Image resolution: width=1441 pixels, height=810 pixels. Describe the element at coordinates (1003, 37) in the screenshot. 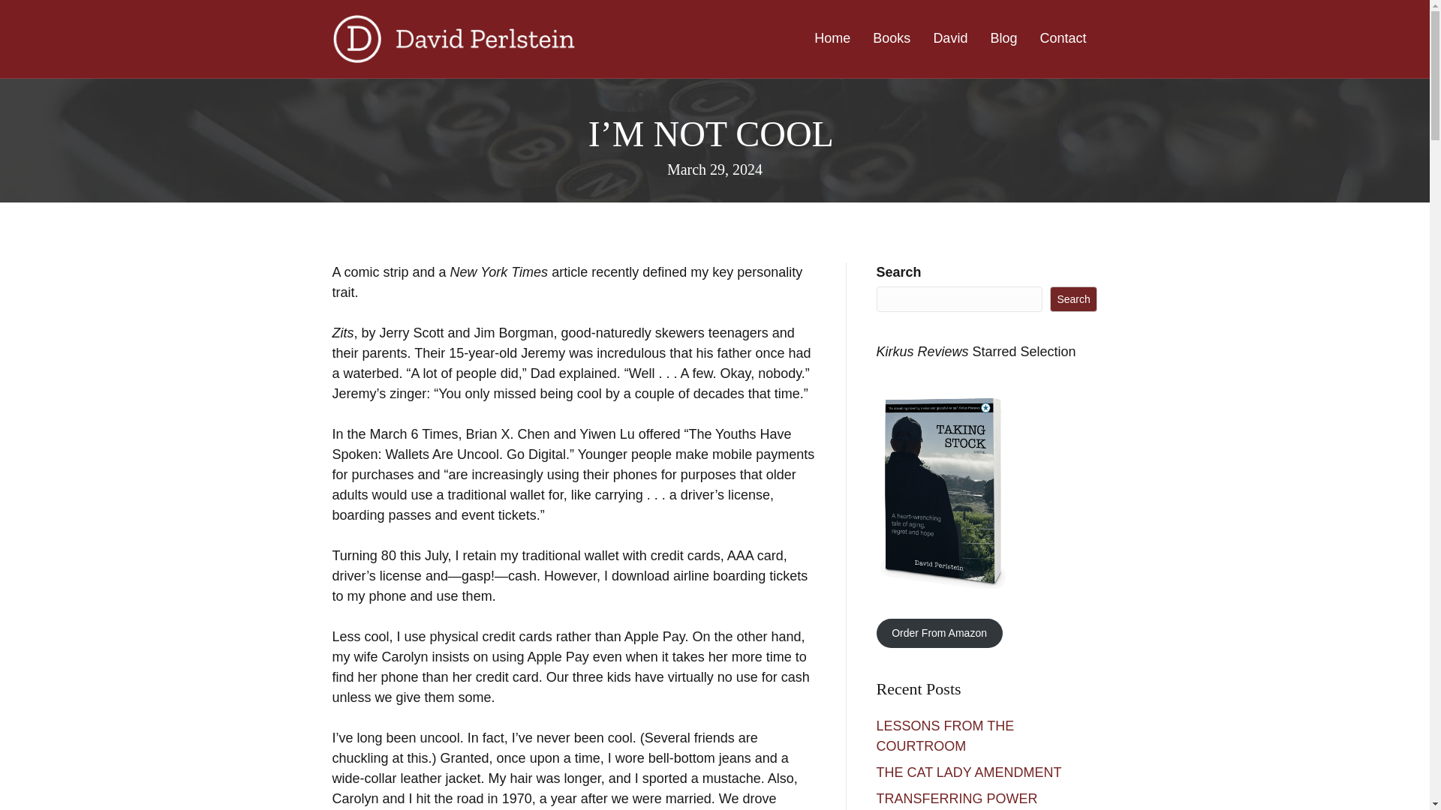

I see `Blog` at that location.